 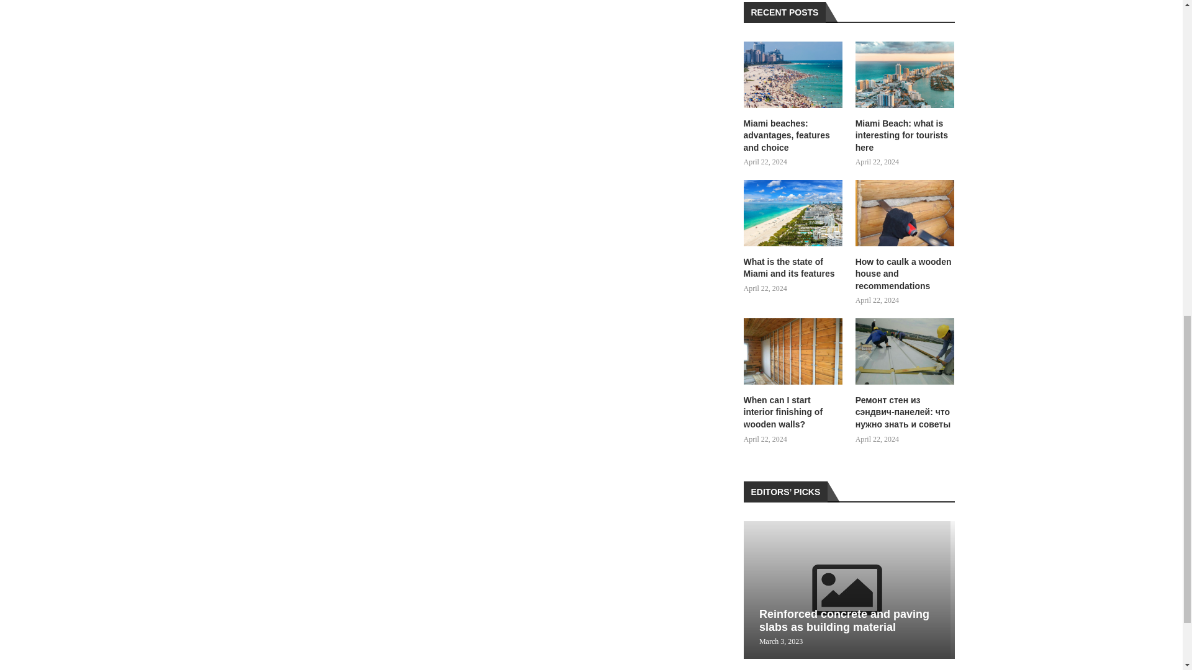 What do you see at coordinates (793, 268) in the screenshot?
I see `What is the state of Miami and its features` at bounding box center [793, 268].